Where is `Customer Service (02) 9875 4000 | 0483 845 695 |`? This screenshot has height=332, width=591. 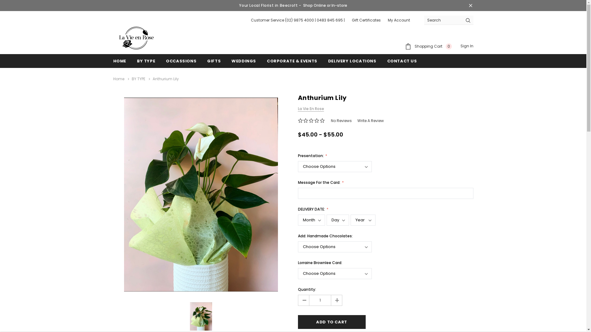 Customer Service (02) 9875 4000 | 0483 845 695 | is located at coordinates (297, 20).